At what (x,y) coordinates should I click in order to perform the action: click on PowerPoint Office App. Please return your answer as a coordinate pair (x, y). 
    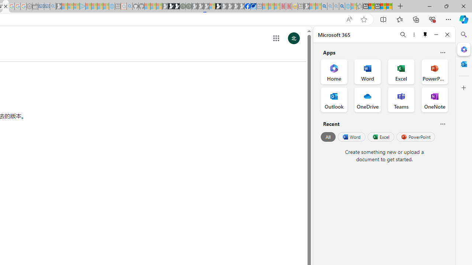
    Looking at the image, I should click on (434, 71).